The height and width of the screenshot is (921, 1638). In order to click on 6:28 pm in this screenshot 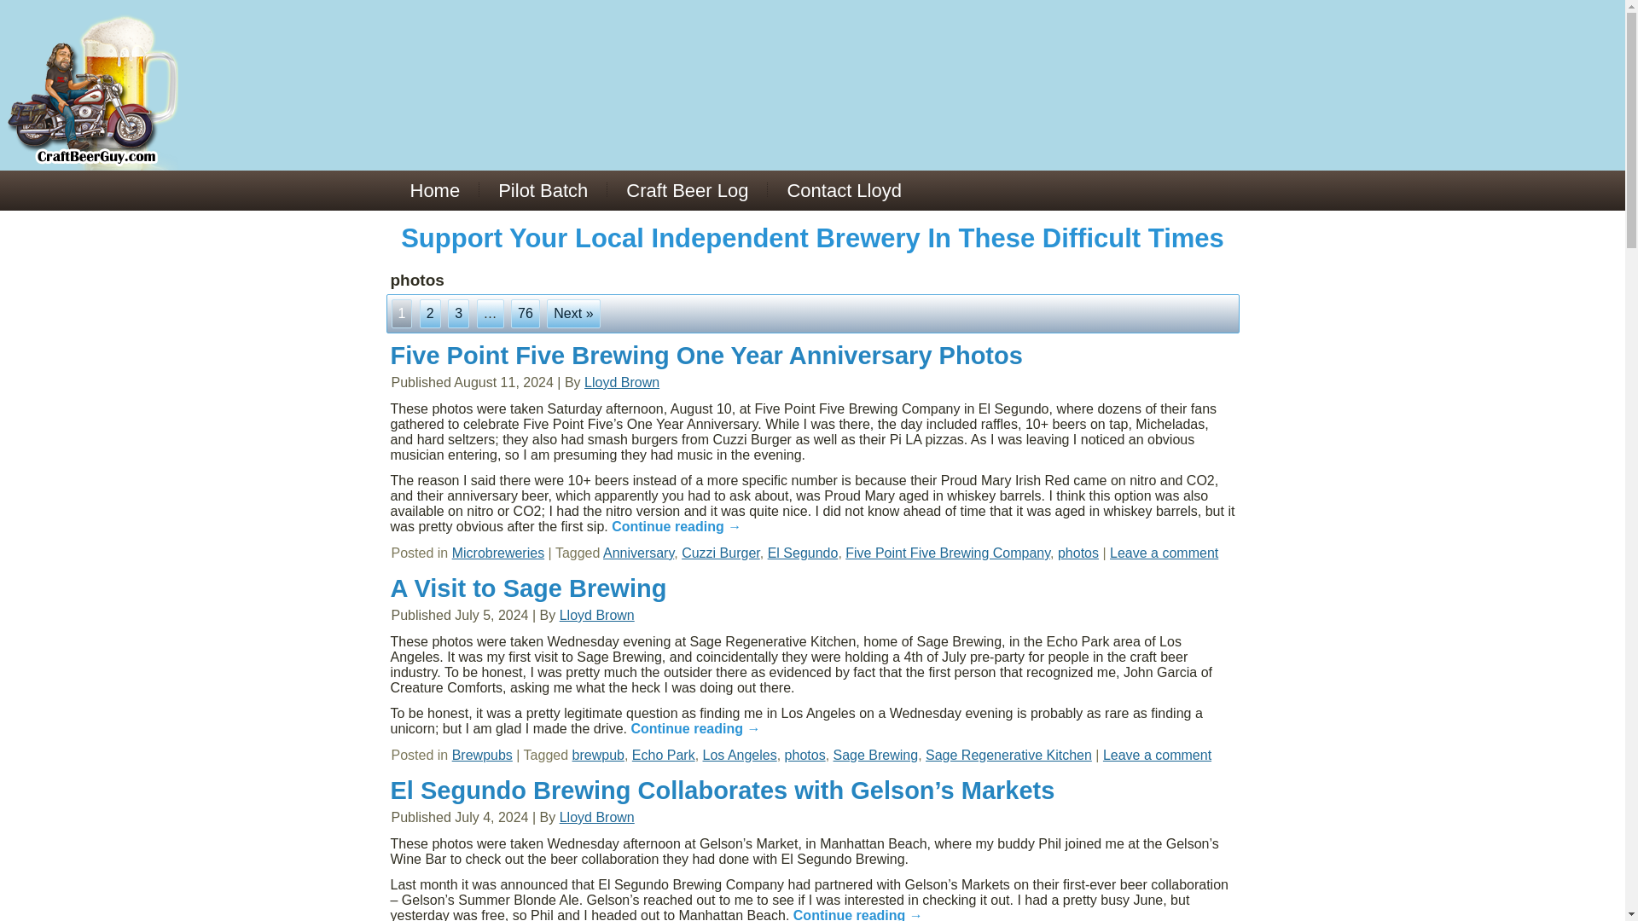, I will do `click(491, 615)`.